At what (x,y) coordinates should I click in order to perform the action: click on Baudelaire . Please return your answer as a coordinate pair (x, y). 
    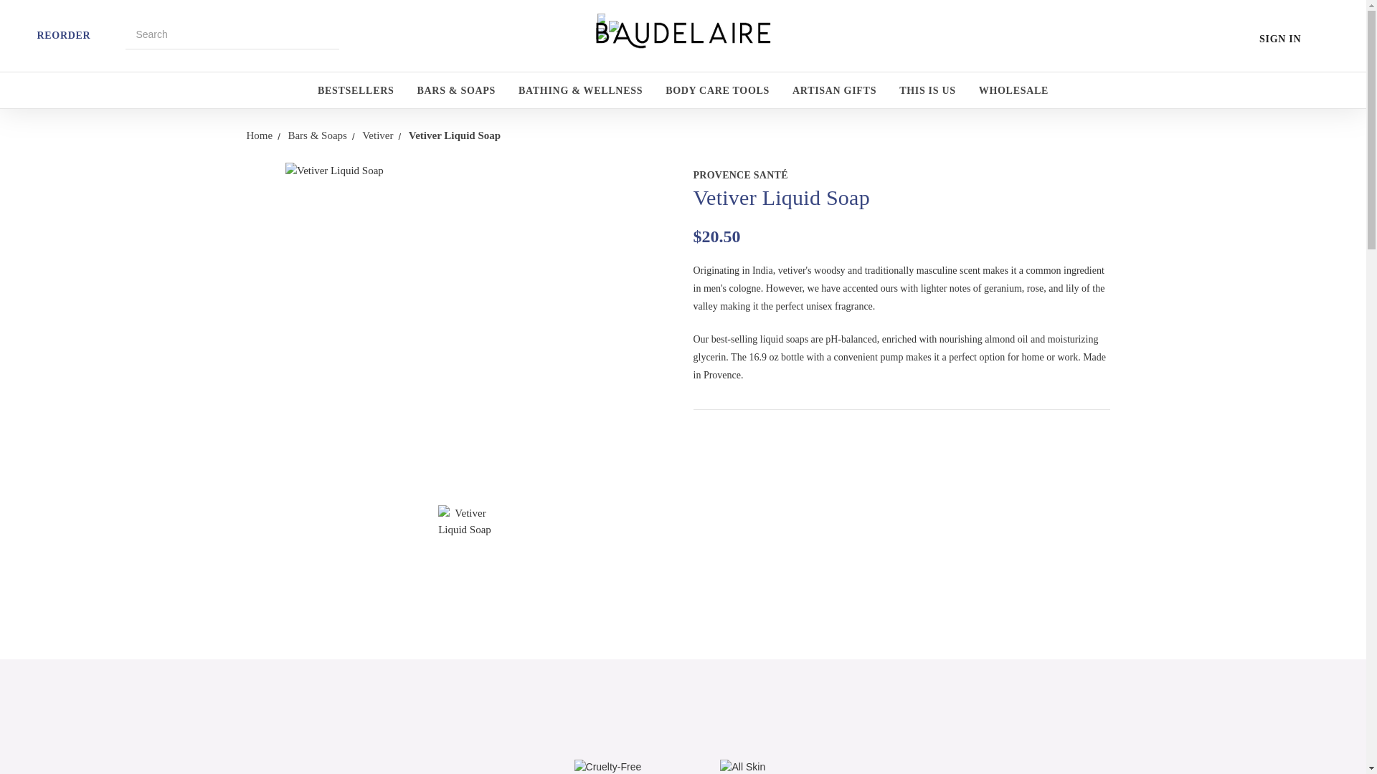
    Looking at the image, I should click on (683, 36).